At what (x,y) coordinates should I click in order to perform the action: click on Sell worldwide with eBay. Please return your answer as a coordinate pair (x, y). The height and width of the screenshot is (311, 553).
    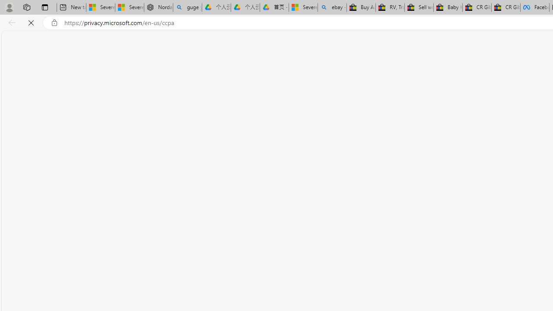
    Looking at the image, I should click on (419, 8).